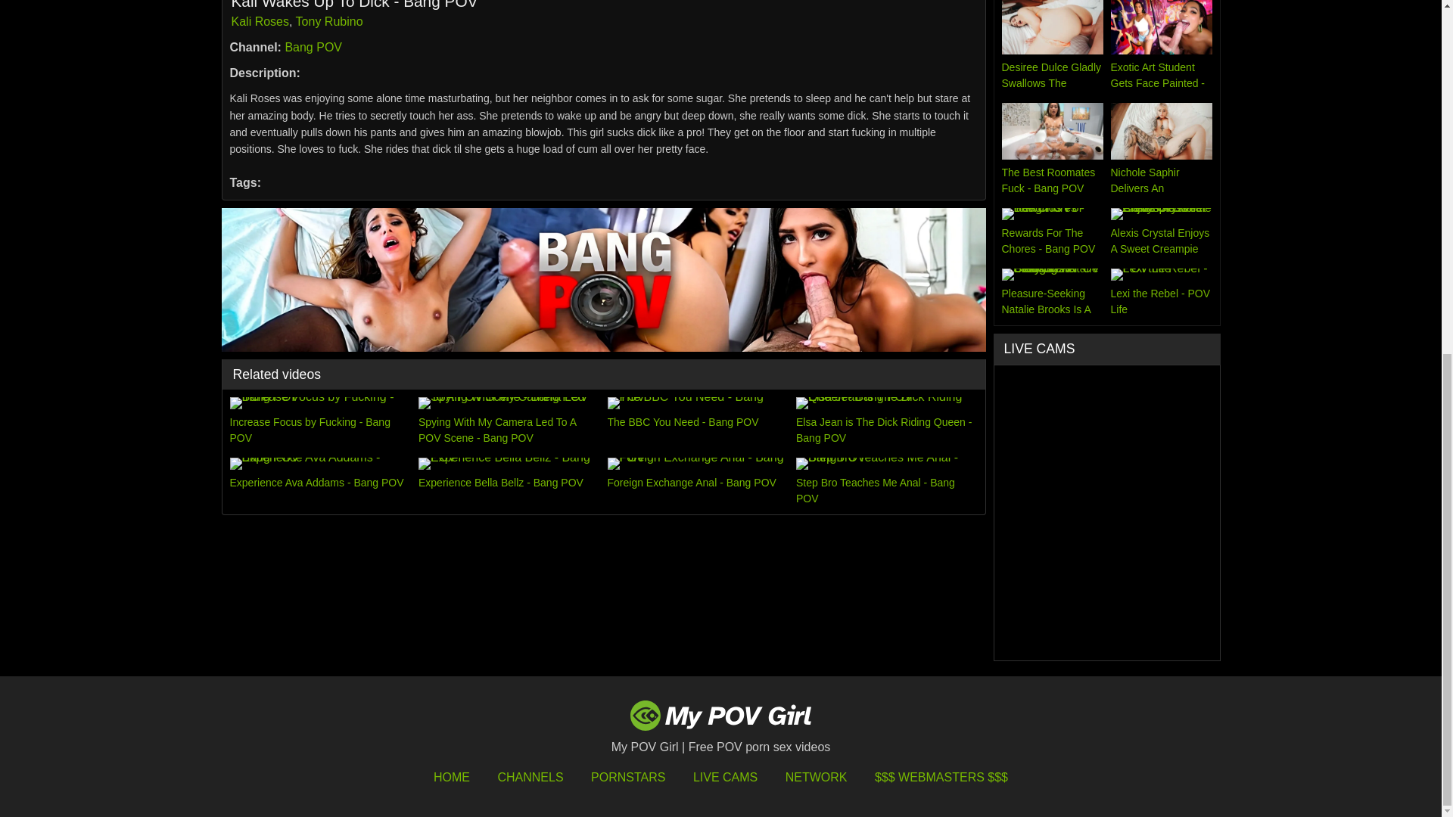 The width and height of the screenshot is (1453, 817). Describe the element at coordinates (509, 421) in the screenshot. I see `Spying With My Camera Led To A POV Scene - Bang POV` at that location.